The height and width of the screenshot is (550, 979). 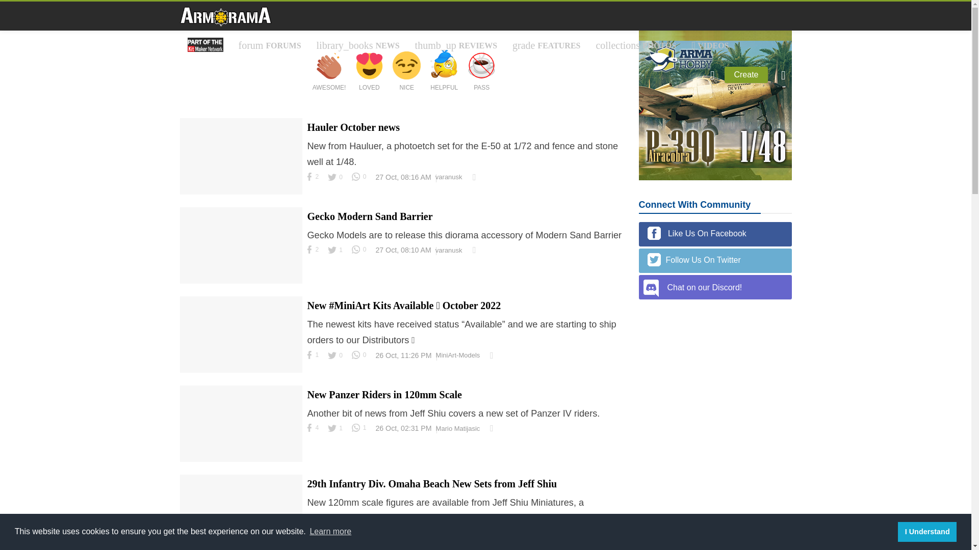 What do you see at coordinates (290, 145) in the screenshot?
I see `Privacy Policy` at bounding box center [290, 145].